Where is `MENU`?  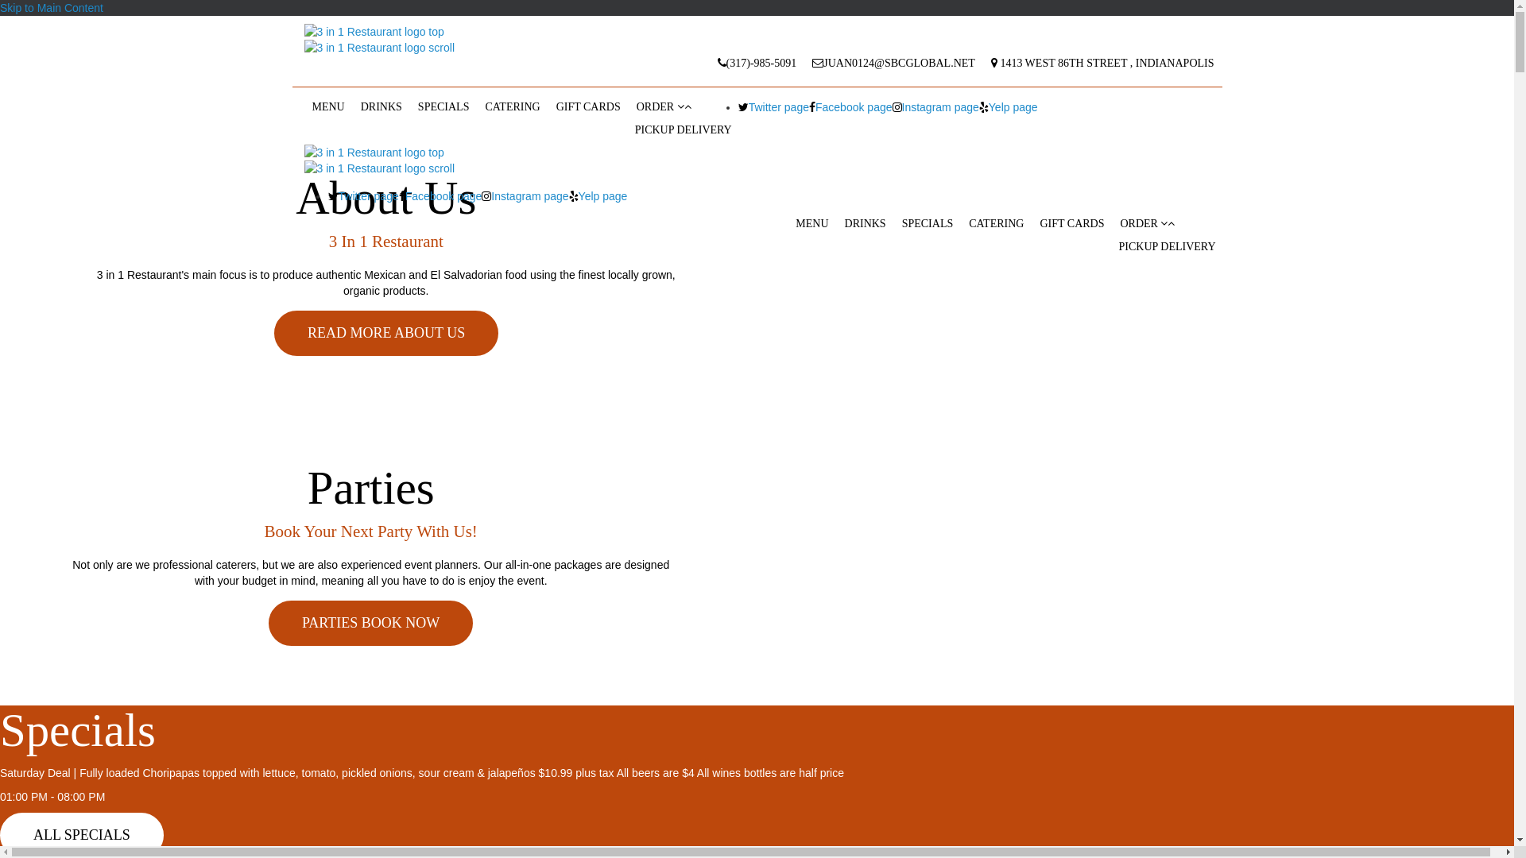 MENU is located at coordinates (812, 224).